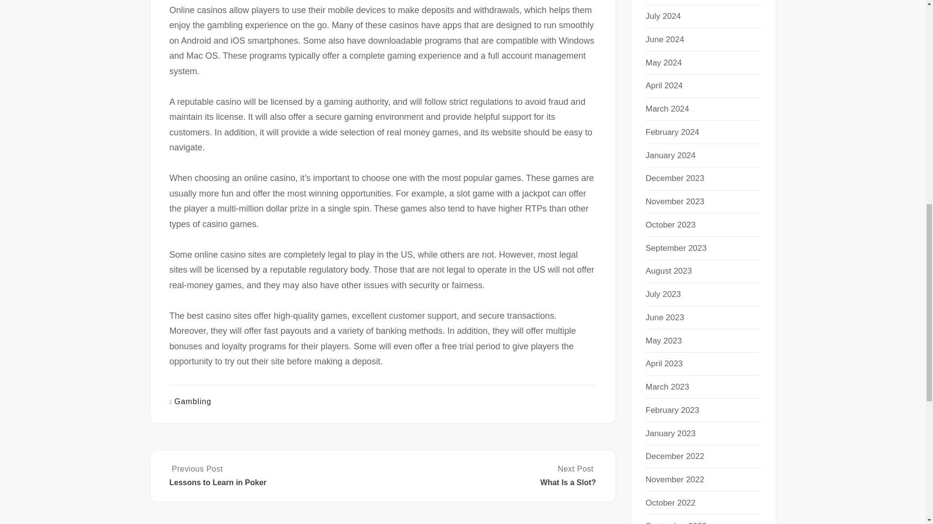 This screenshot has height=524, width=933. I want to click on Gambling, so click(193, 401).